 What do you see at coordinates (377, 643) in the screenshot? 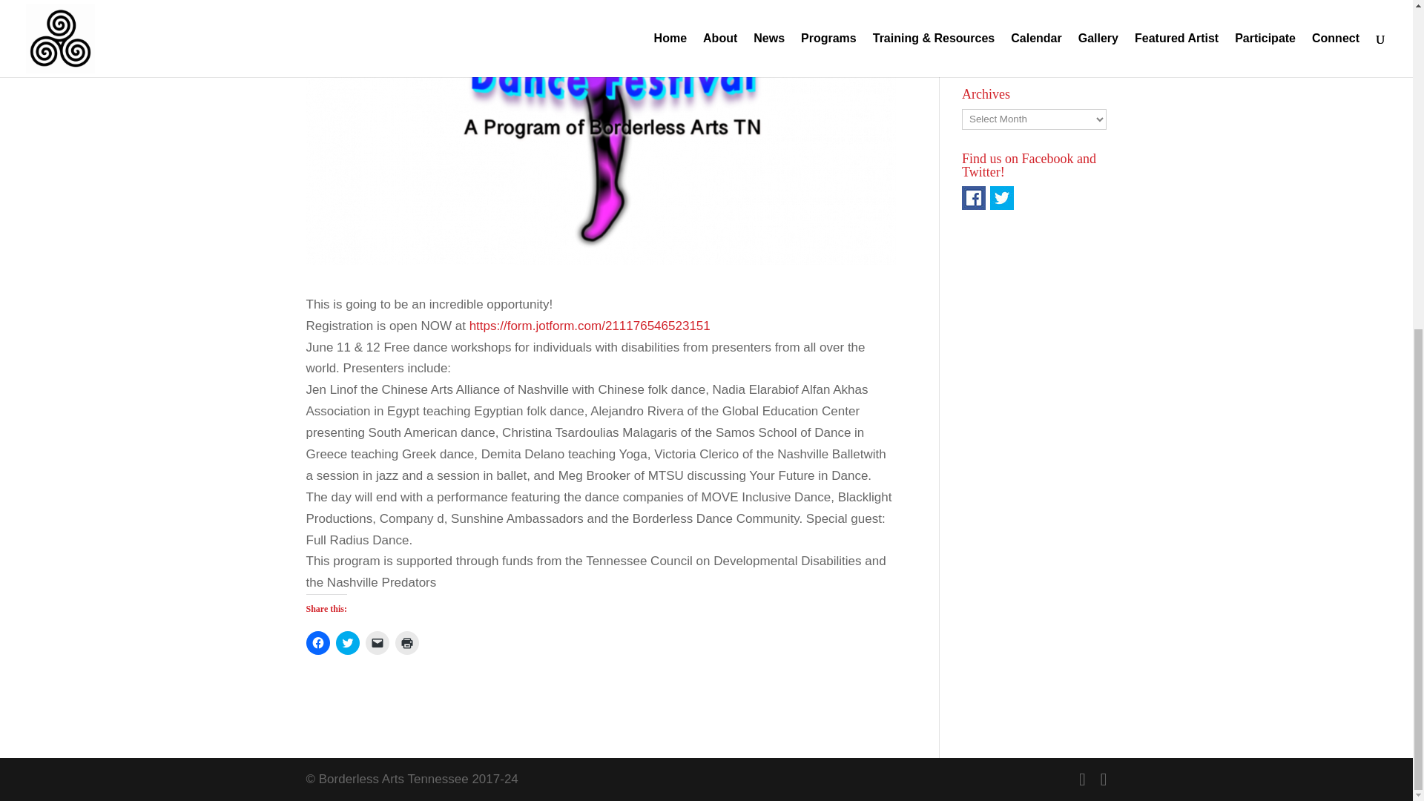
I see `Click to email a link to a friend` at bounding box center [377, 643].